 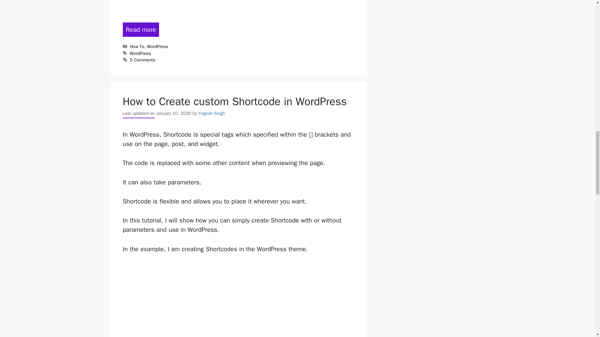 What do you see at coordinates (141, 29) in the screenshot?
I see `Read more` at bounding box center [141, 29].